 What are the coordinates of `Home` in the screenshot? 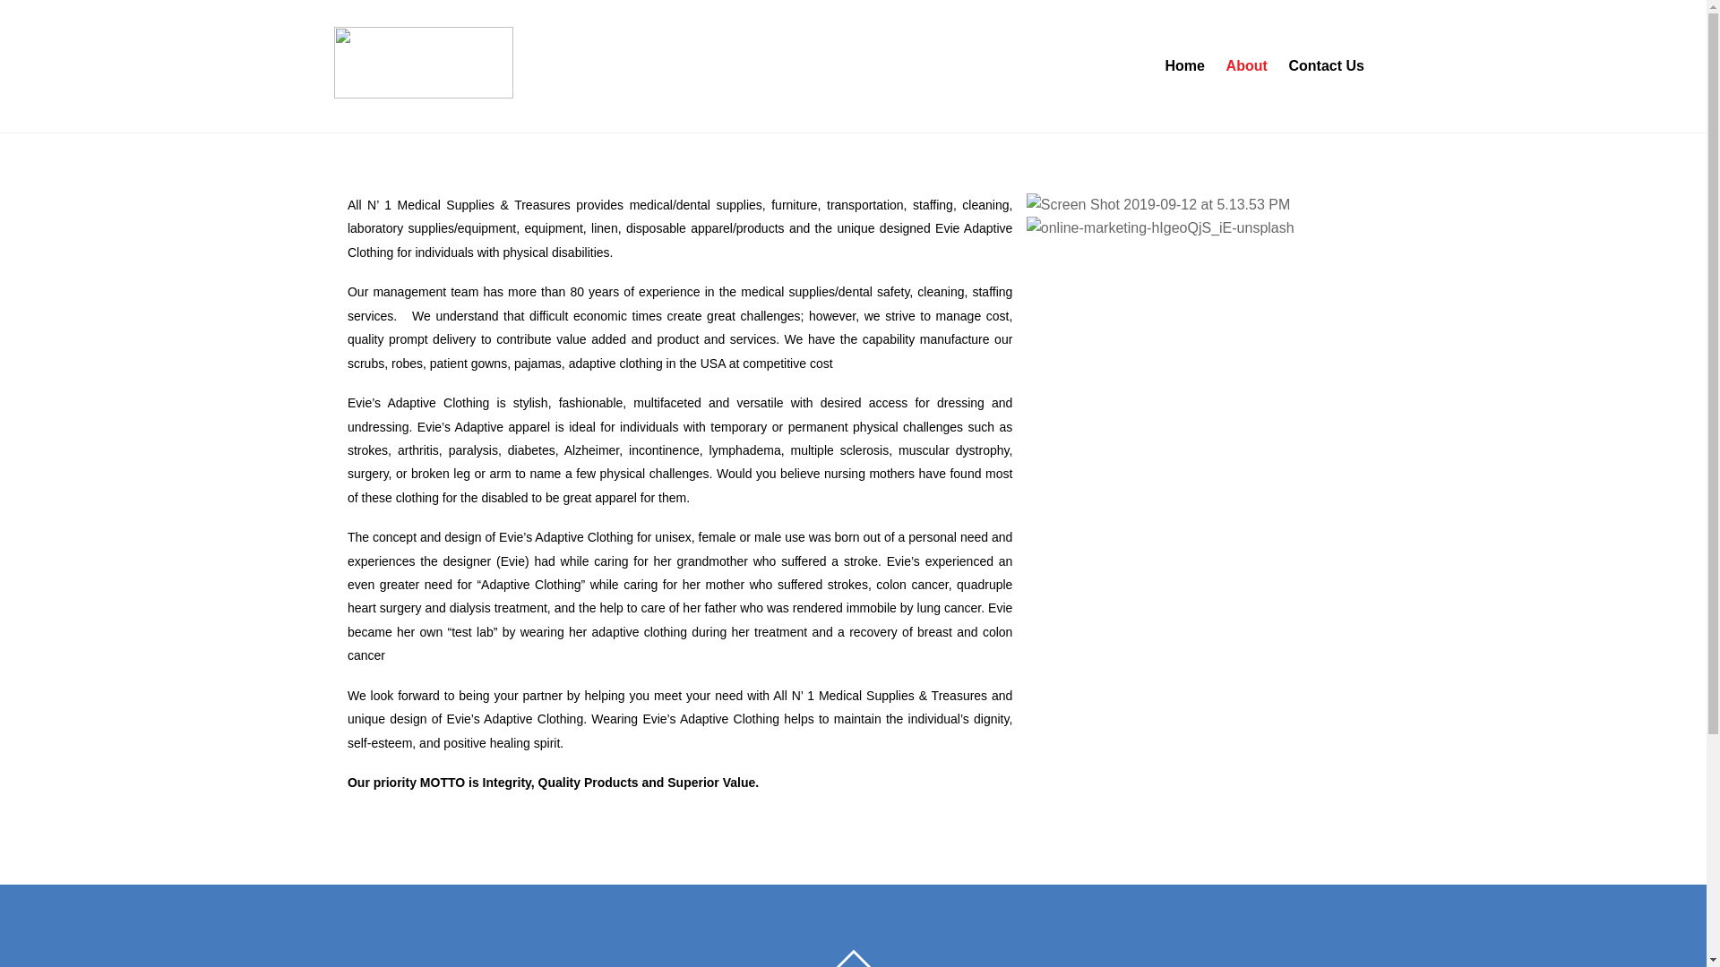 It's located at (1184, 66).